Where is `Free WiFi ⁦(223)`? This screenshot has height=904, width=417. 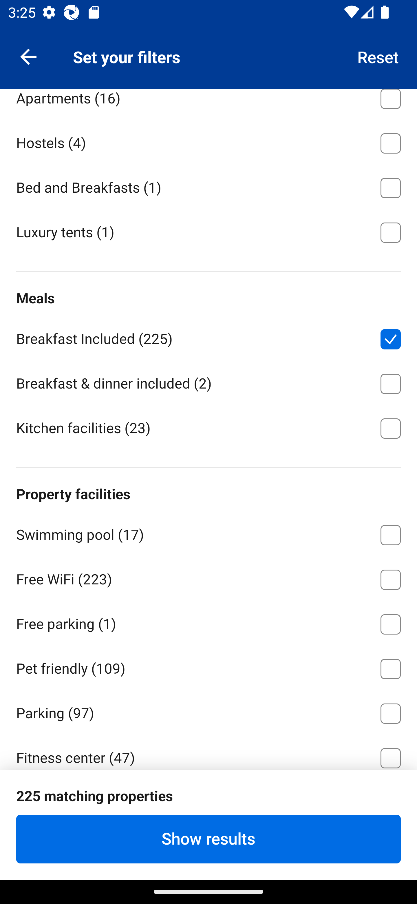
Free WiFi ⁦(223) is located at coordinates (209, 577).